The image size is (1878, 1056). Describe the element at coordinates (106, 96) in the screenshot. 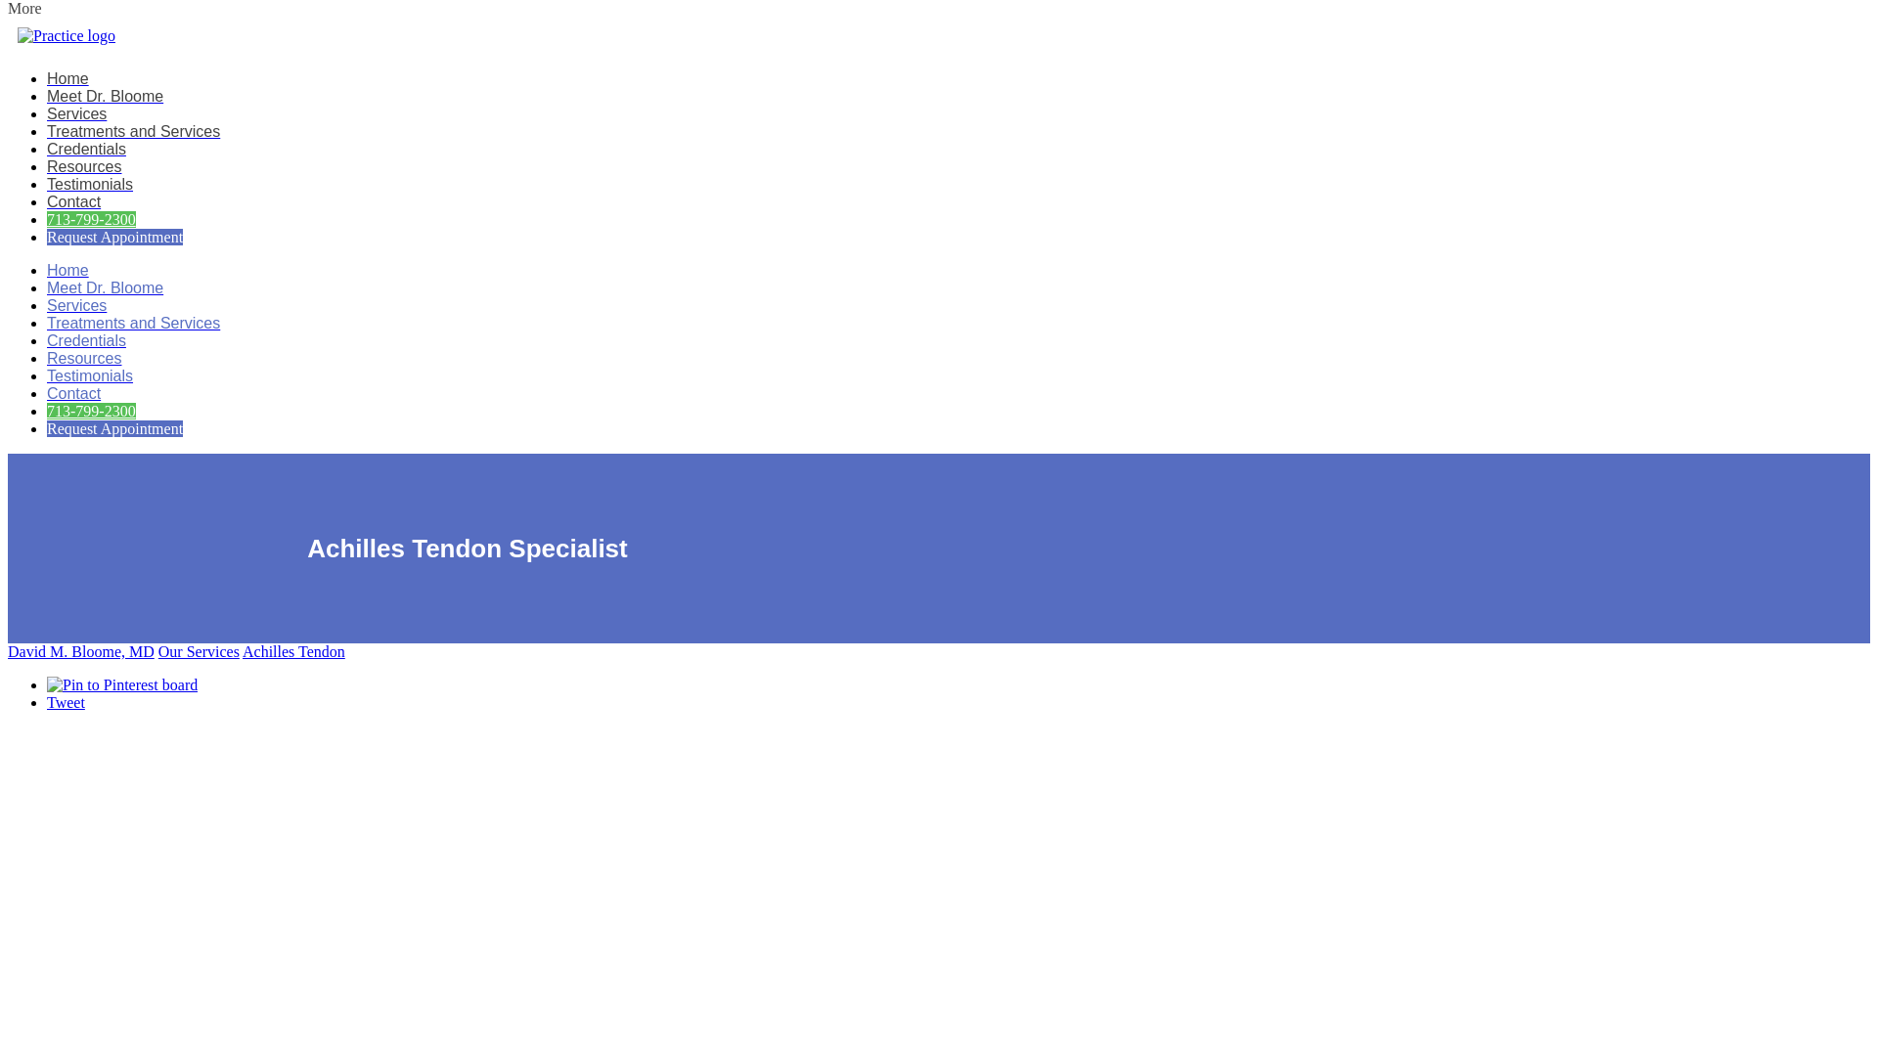

I see `Meet Dr. Bloome` at that location.